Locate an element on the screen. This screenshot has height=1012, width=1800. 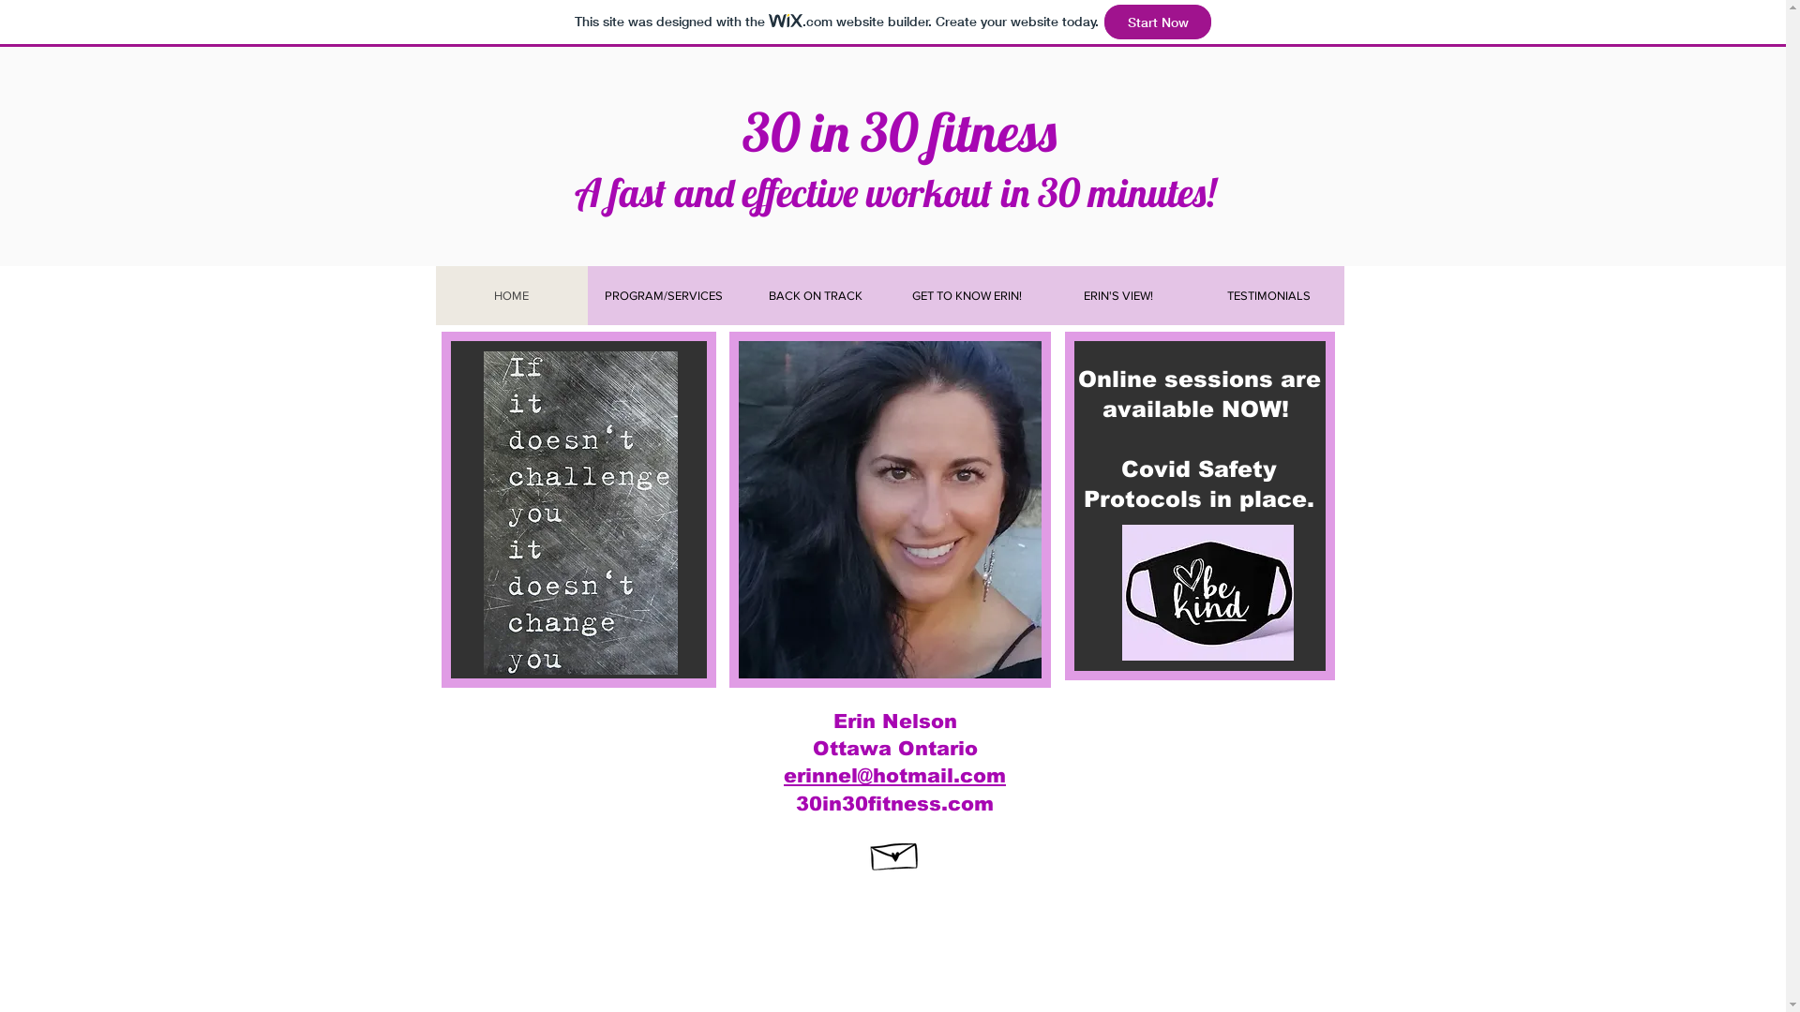
HOME is located at coordinates (511, 296).